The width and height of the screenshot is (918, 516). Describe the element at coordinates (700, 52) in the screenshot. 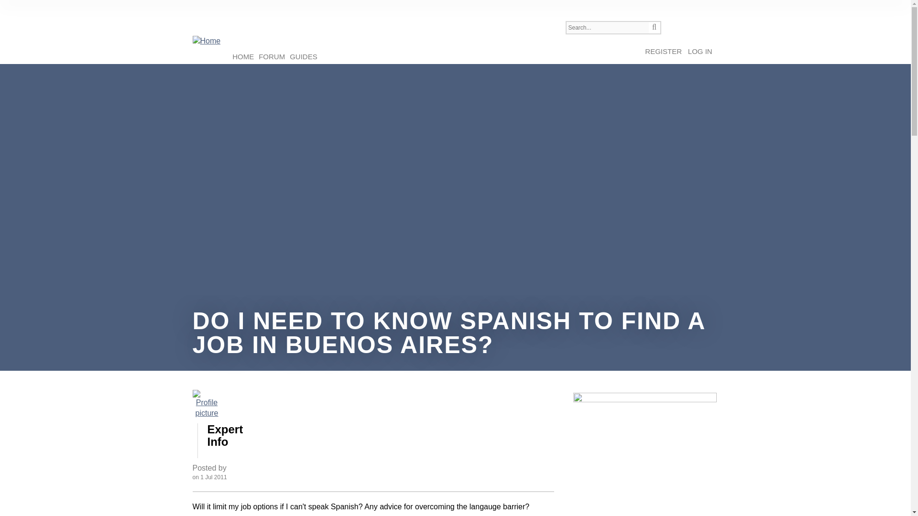

I see `LOG IN` at that location.